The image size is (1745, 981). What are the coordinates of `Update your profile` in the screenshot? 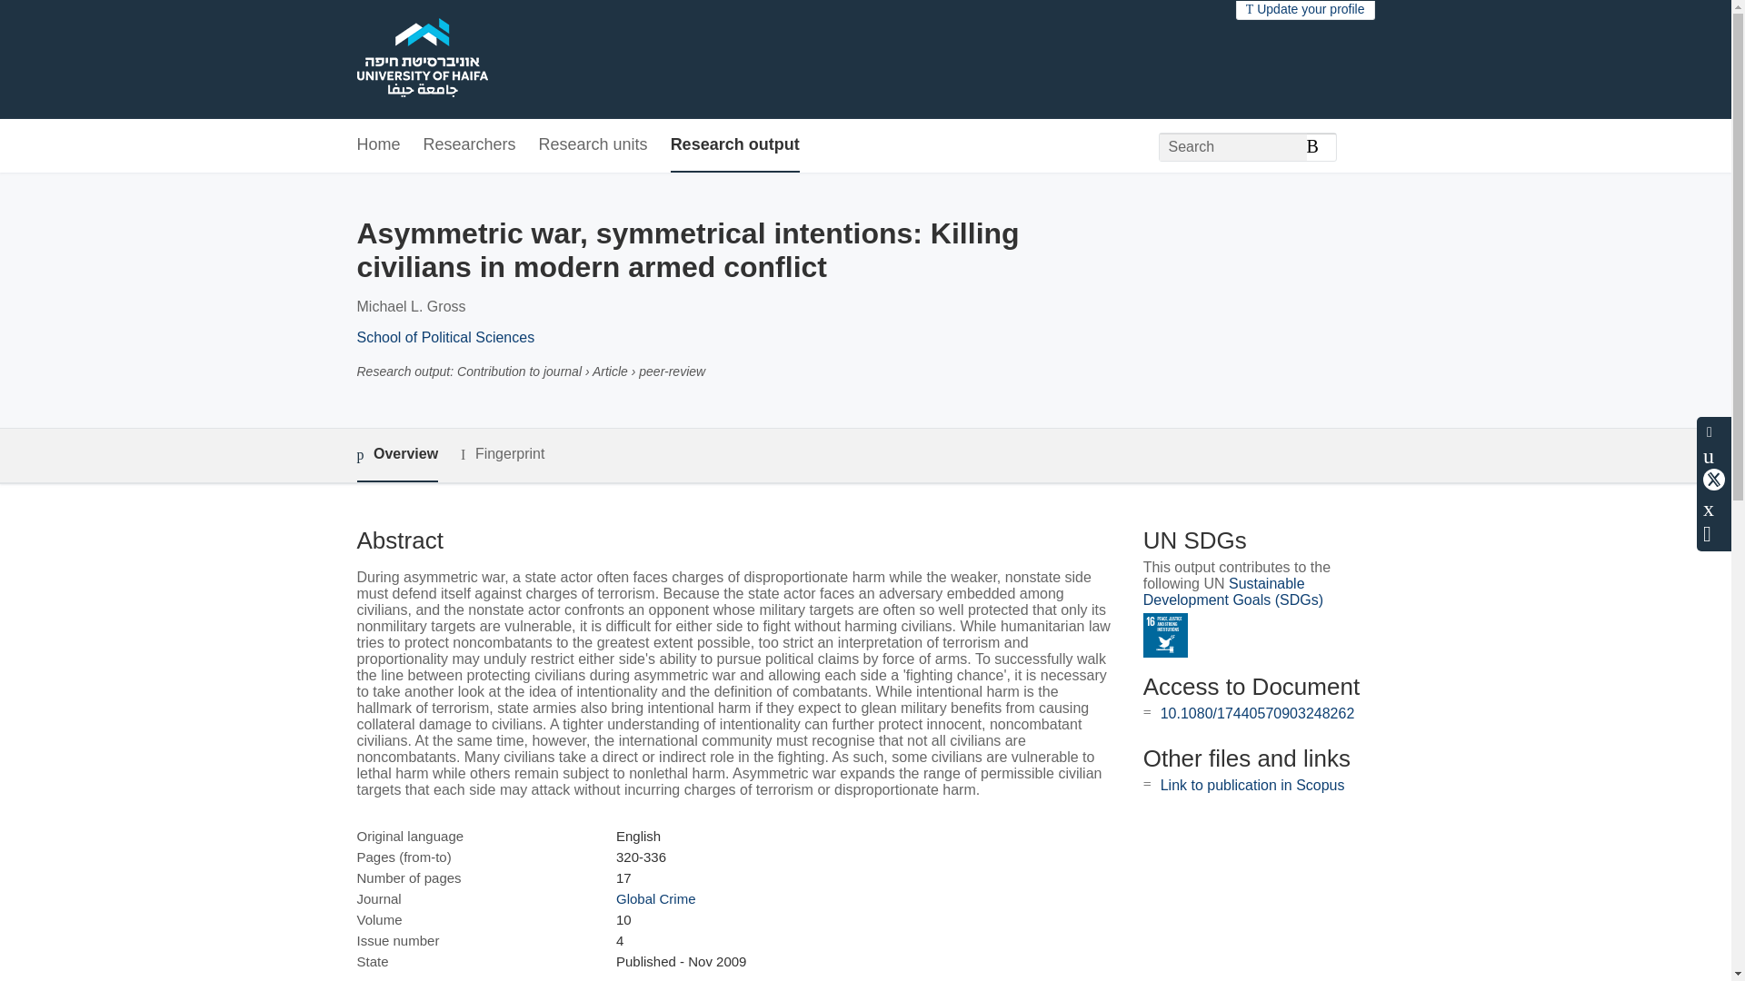 It's located at (1305, 9).